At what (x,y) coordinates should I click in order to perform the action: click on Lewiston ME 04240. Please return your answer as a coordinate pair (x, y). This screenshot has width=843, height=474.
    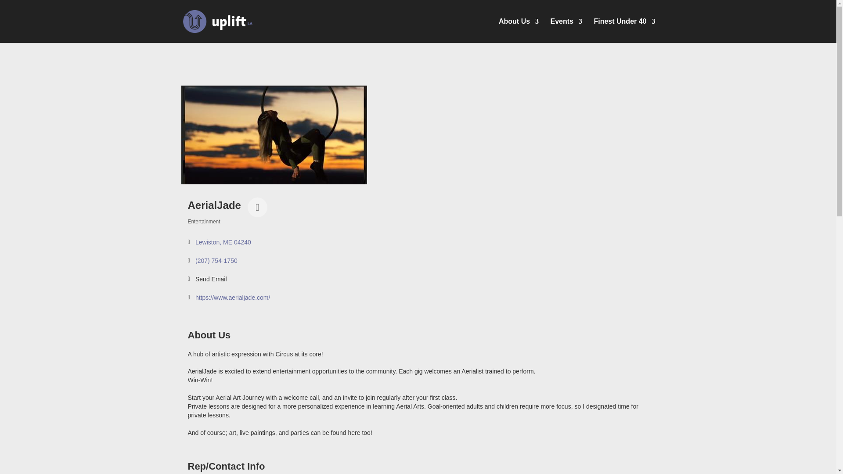
    Looking at the image, I should click on (223, 242).